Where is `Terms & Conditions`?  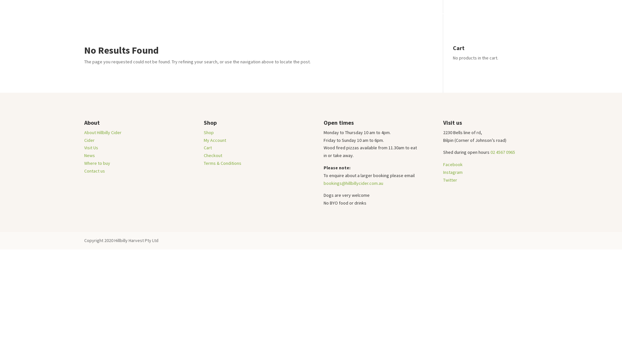 Terms & Conditions is located at coordinates (223, 163).